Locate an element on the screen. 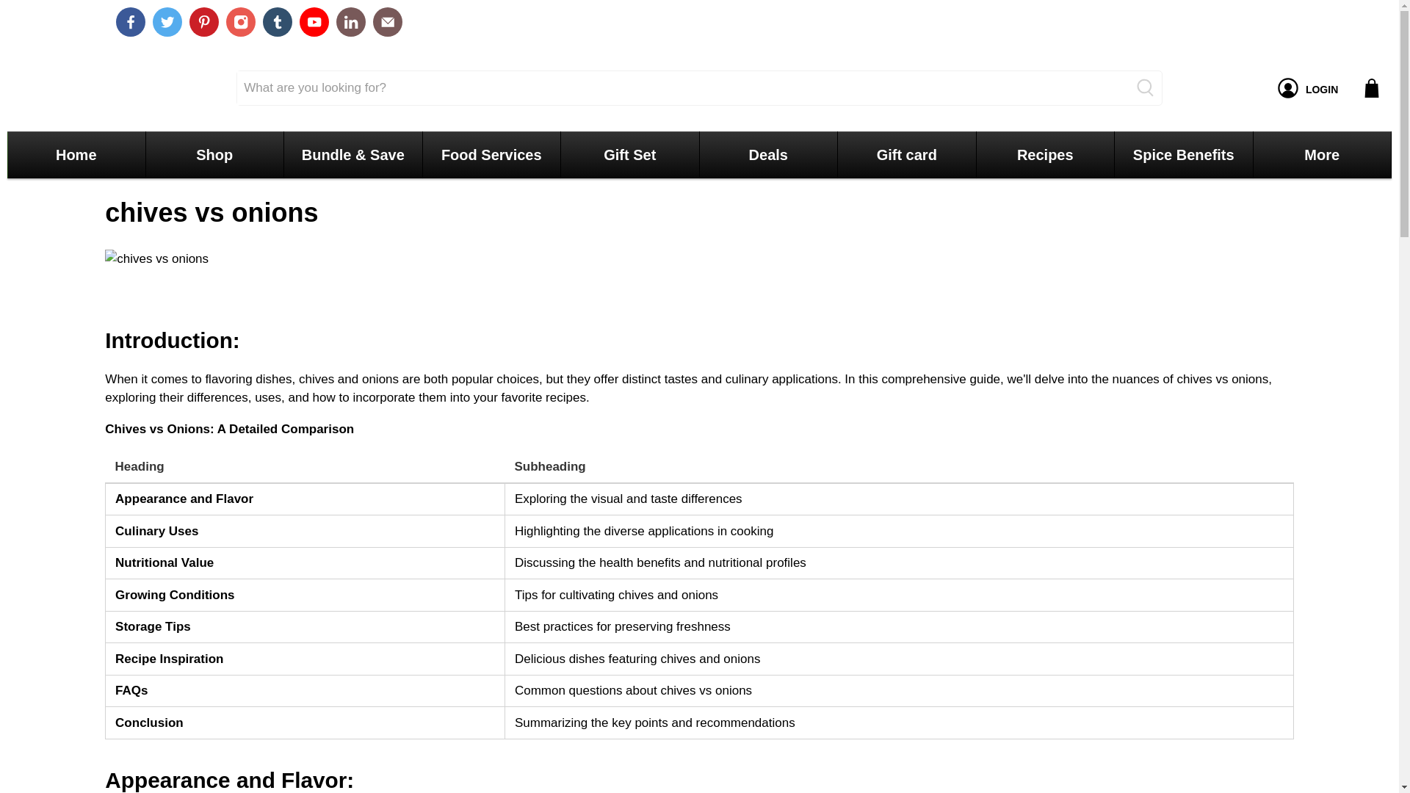 Image resolution: width=1410 pixels, height=793 pixels. Shop is located at coordinates (214, 155).